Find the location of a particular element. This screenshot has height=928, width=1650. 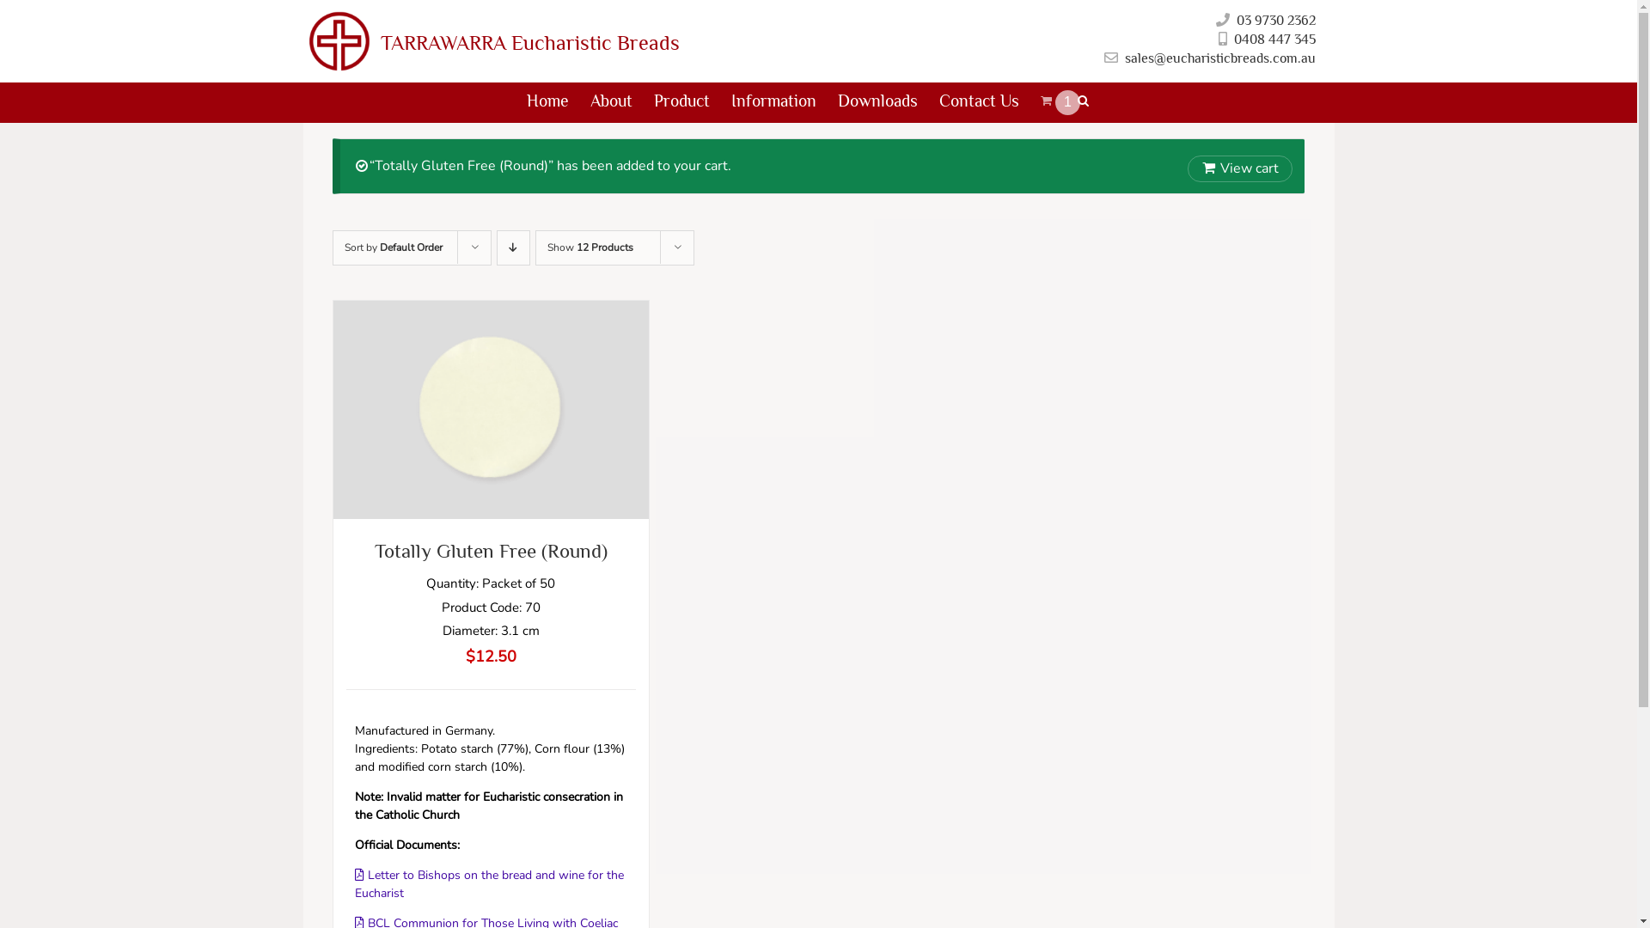

sales@eucharisticbreads.com.au is located at coordinates (1219, 58).